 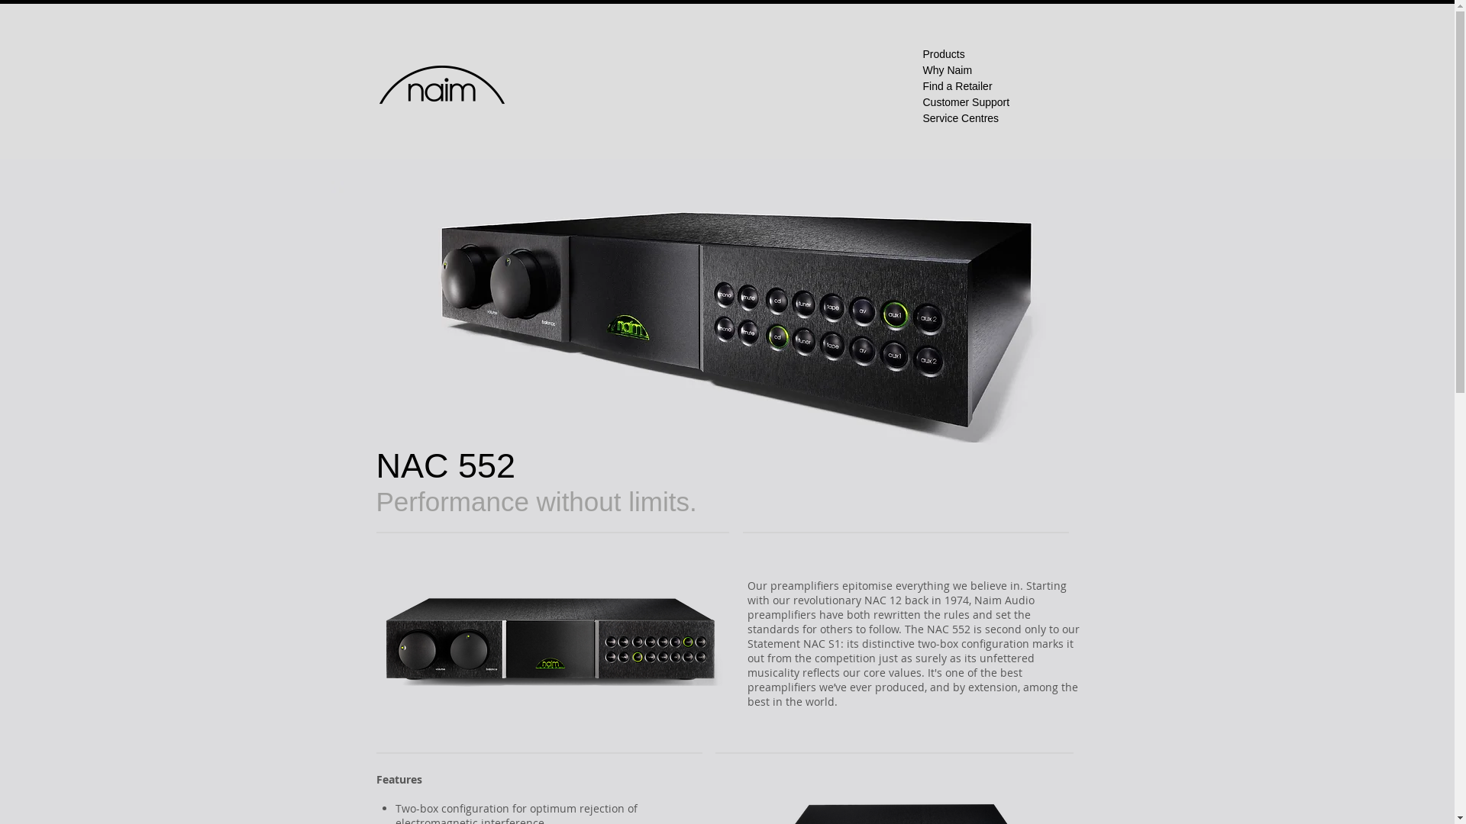 What do you see at coordinates (944, 54) in the screenshot?
I see `Products` at bounding box center [944, 54].